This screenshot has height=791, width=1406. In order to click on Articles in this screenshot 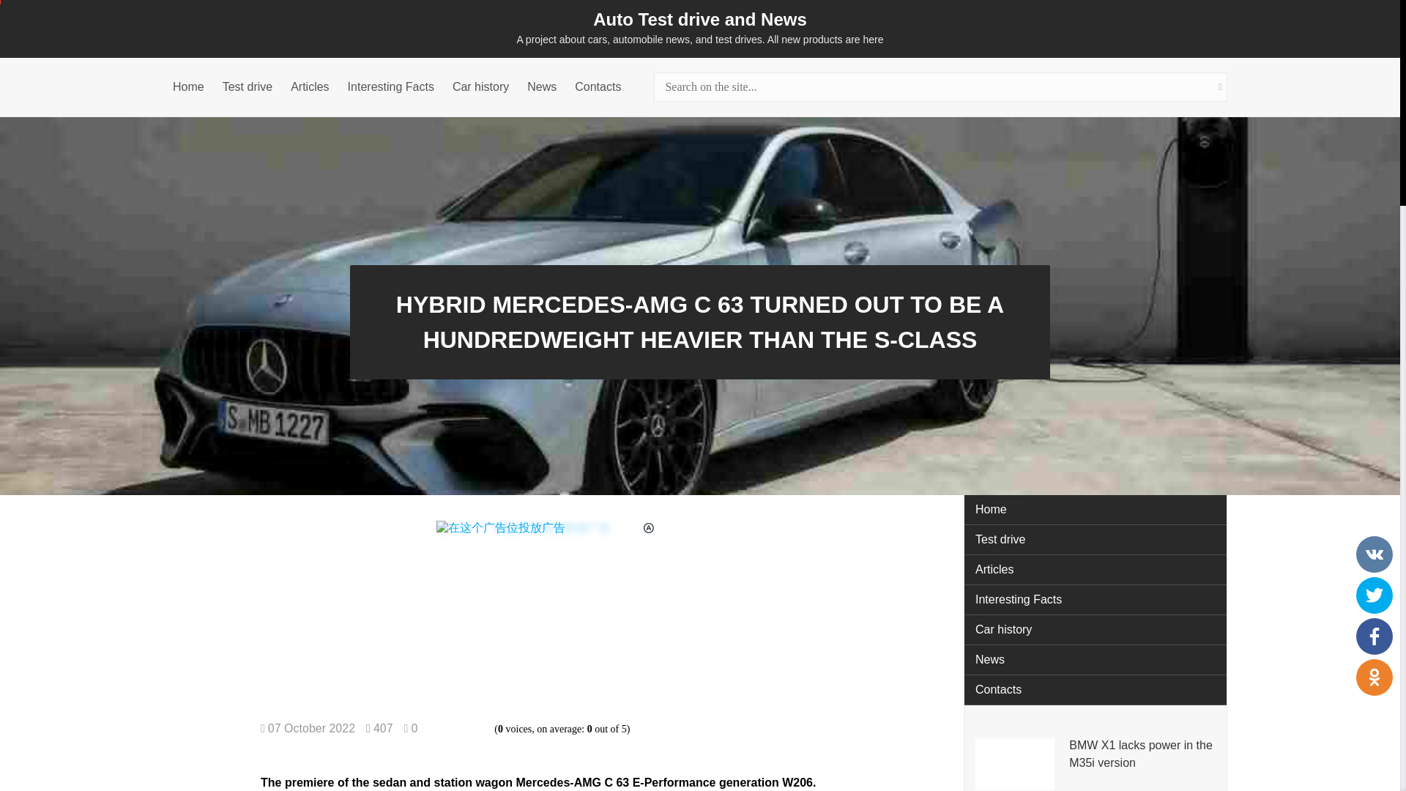, I will do `click(310, 86)`.